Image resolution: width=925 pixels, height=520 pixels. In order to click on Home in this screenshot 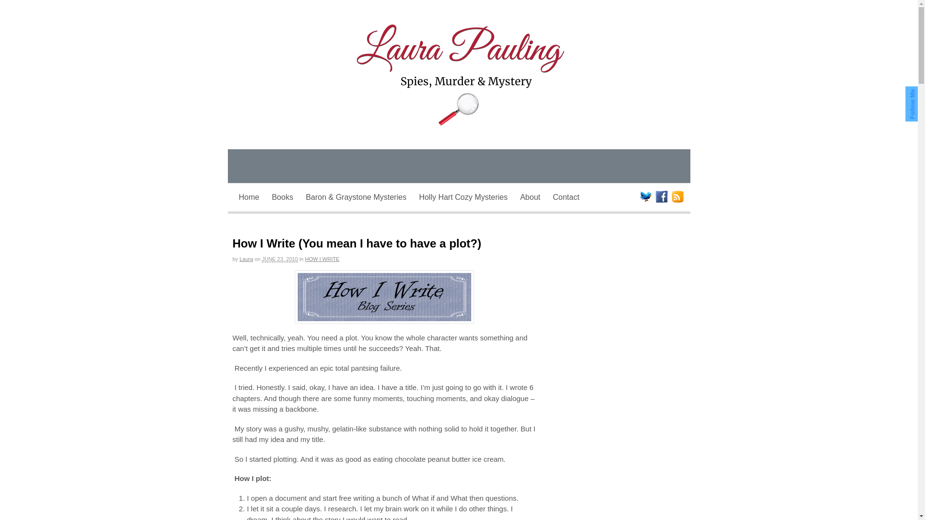, I will do `click(249, 197)`.